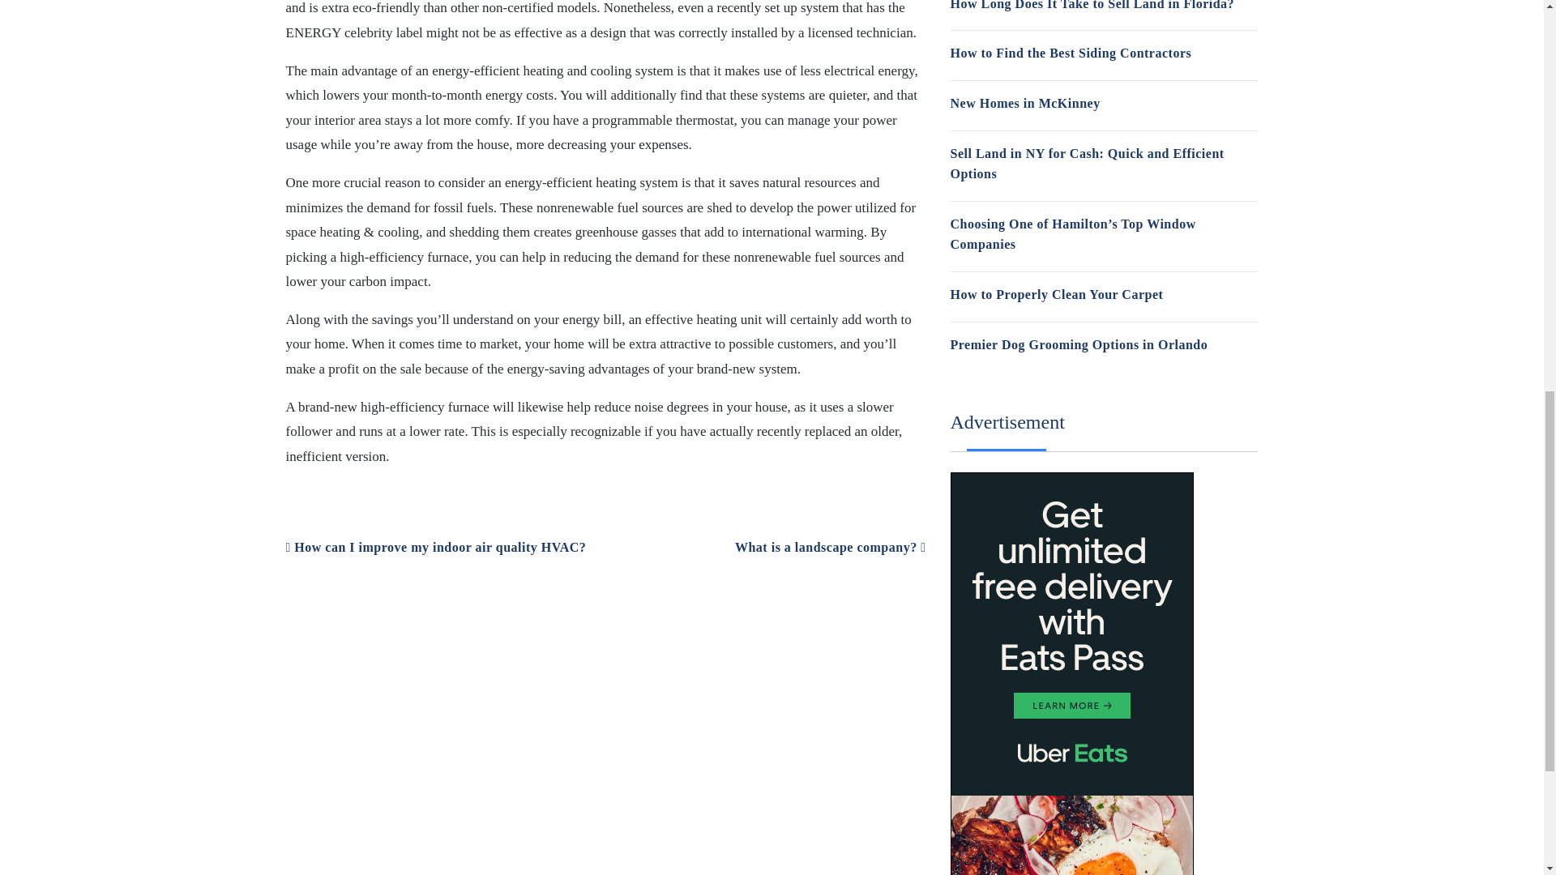 This screenshot has height=875, width=1556. What do you see at coordinates (1024, 103) in the screenshot?
I see `New Homes in McKinney` at bounding box center [1024, 103].